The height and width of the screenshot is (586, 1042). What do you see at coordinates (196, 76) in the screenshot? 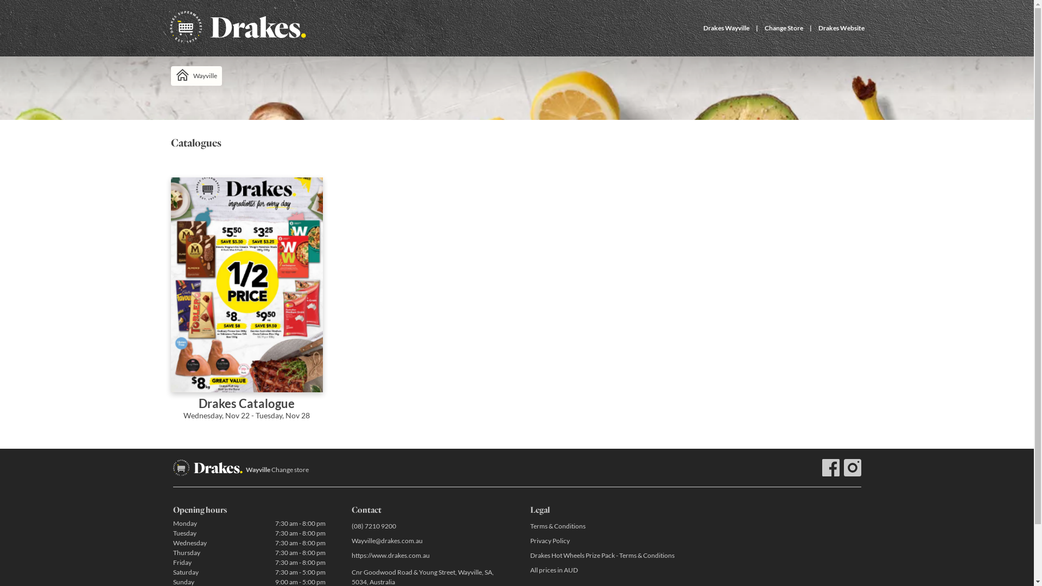
I see `Wayville` at bounding box center [196, 76].